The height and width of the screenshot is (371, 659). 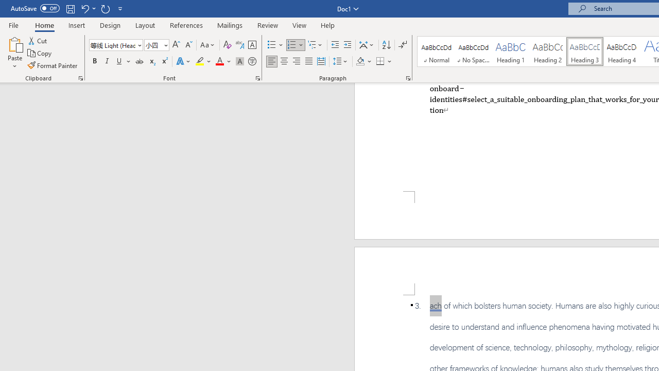 What do you see at coordinates (386, 45) in the screenshot?
I see `Sort...` at bounding box center [386, 45].